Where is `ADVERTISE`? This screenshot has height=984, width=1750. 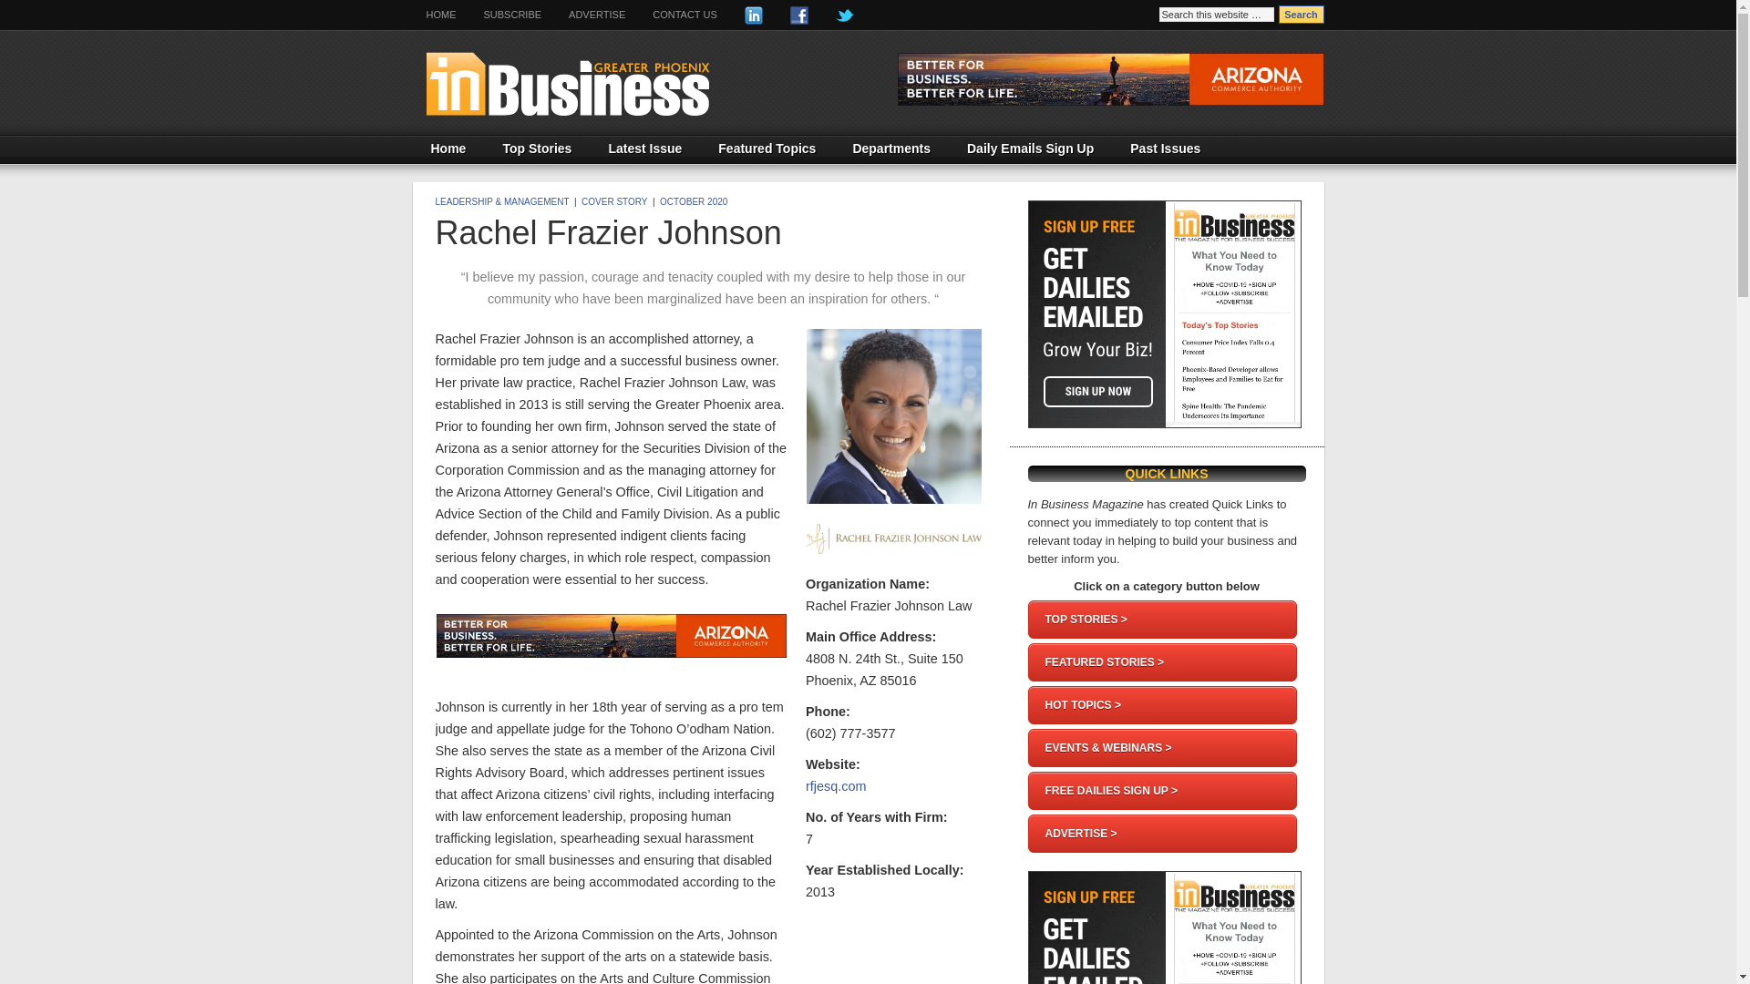 ADVERTISE is located at coordinates (596, 15).